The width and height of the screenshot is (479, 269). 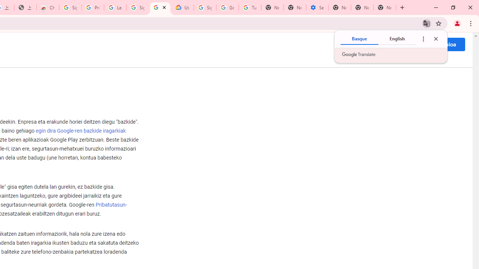 I want to click on New Tab, so click(x=340, y=7).